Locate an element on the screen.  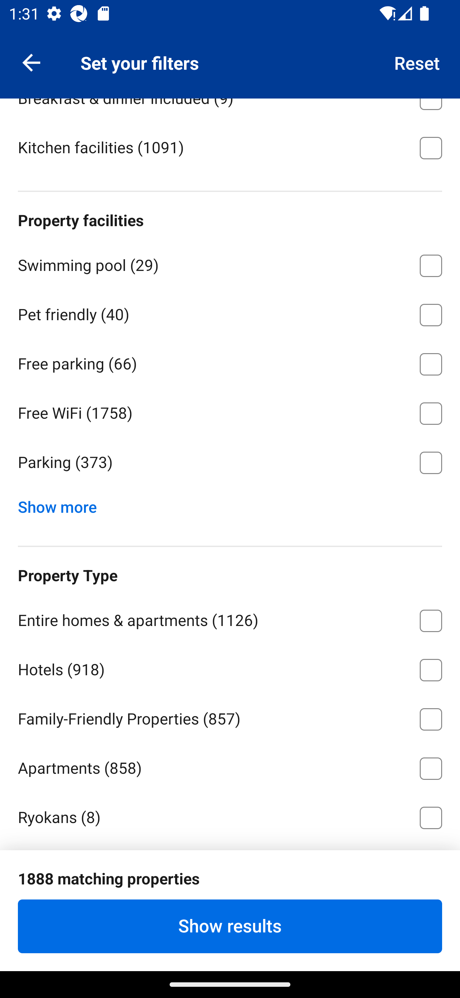
Apartments ⁦(858) is located at coordinates (230, 766).